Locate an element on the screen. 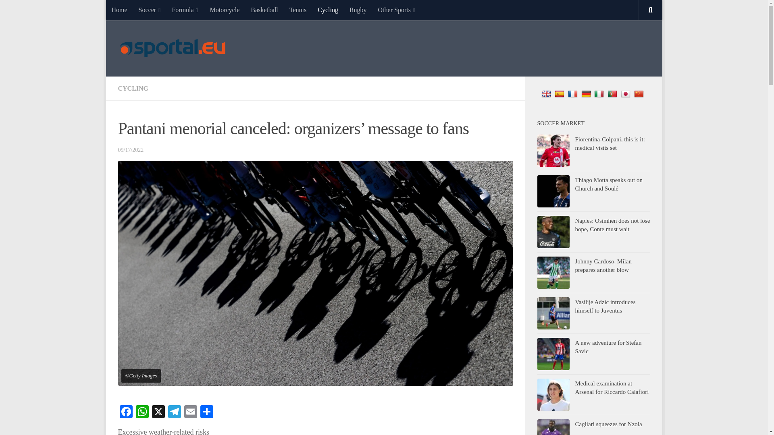 The image size is (774, 435). Facebook is located at coordinates (126, 412).